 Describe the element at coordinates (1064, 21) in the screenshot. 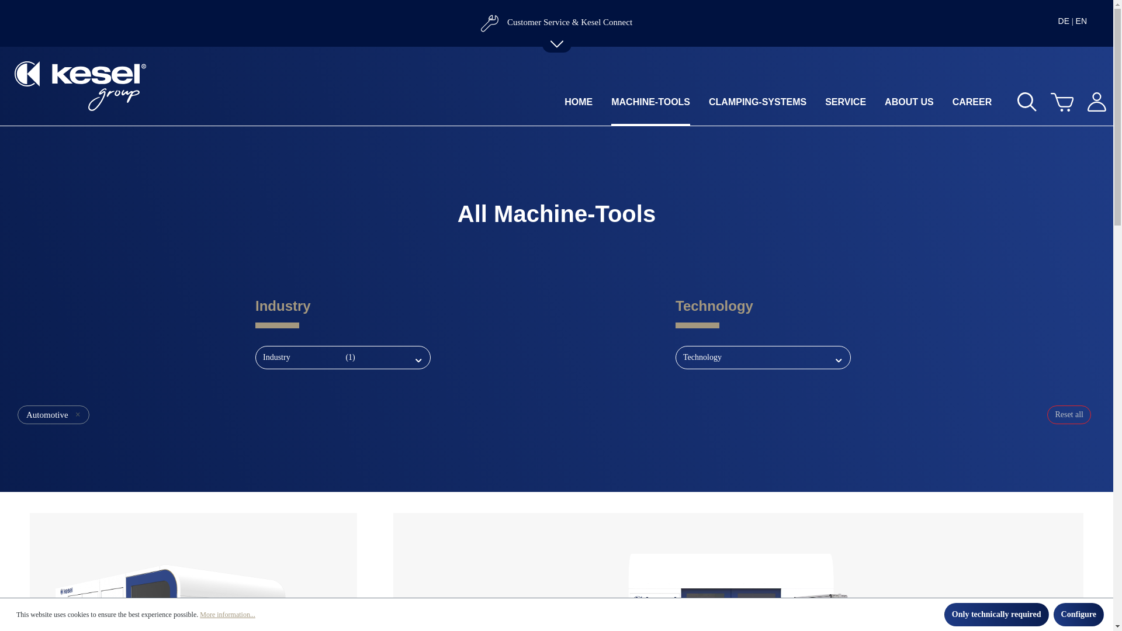

I see `DE` at that location.